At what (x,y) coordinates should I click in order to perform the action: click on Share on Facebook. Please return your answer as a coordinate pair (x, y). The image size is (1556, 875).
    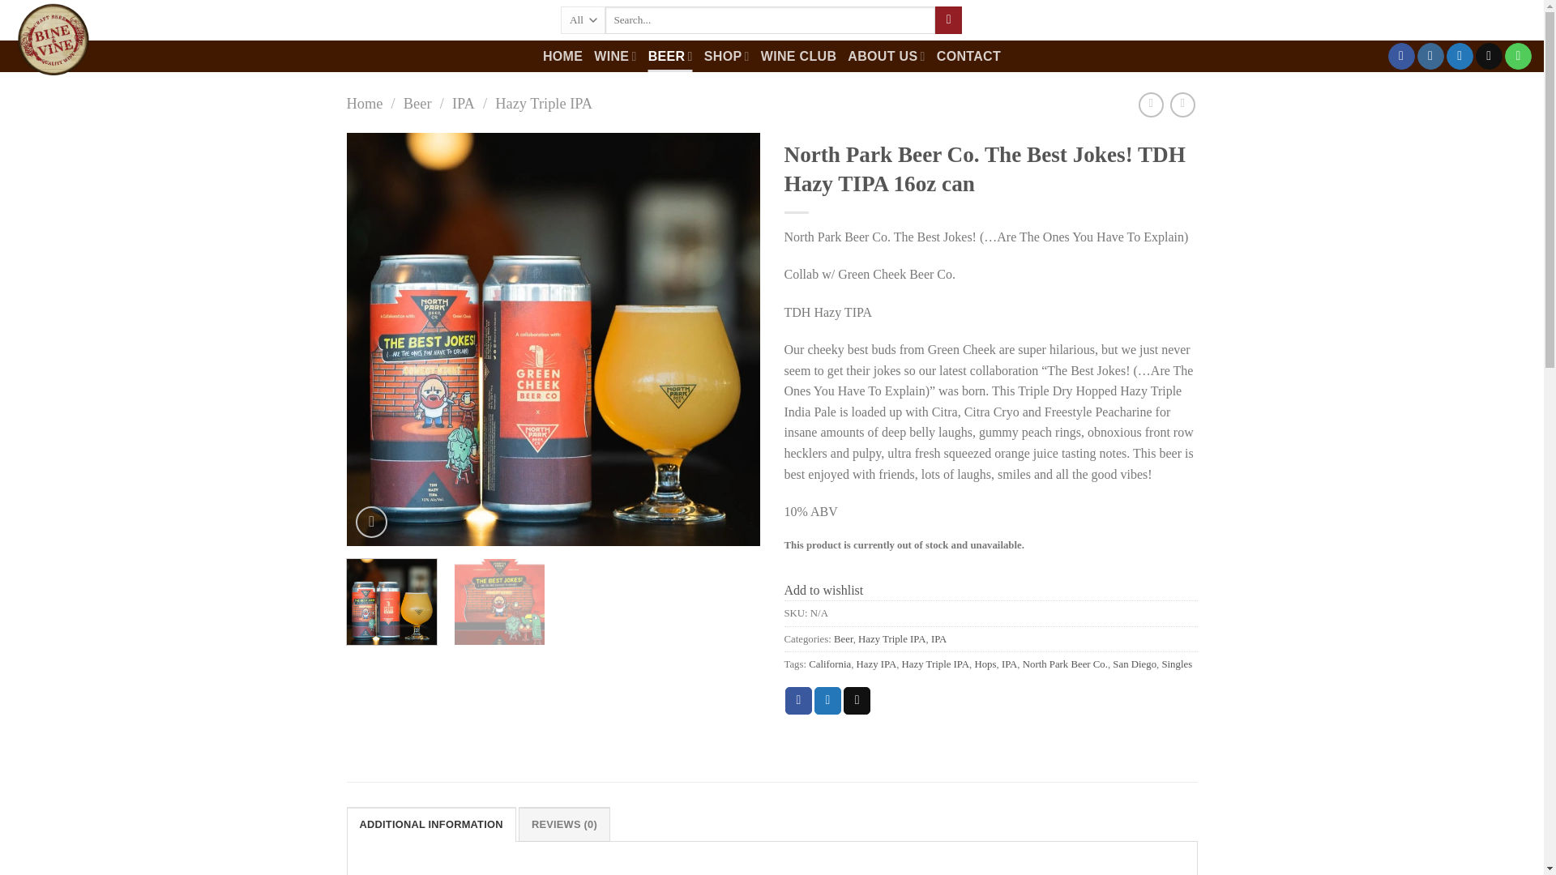
    Looking at the image, I should click on (799, 700).